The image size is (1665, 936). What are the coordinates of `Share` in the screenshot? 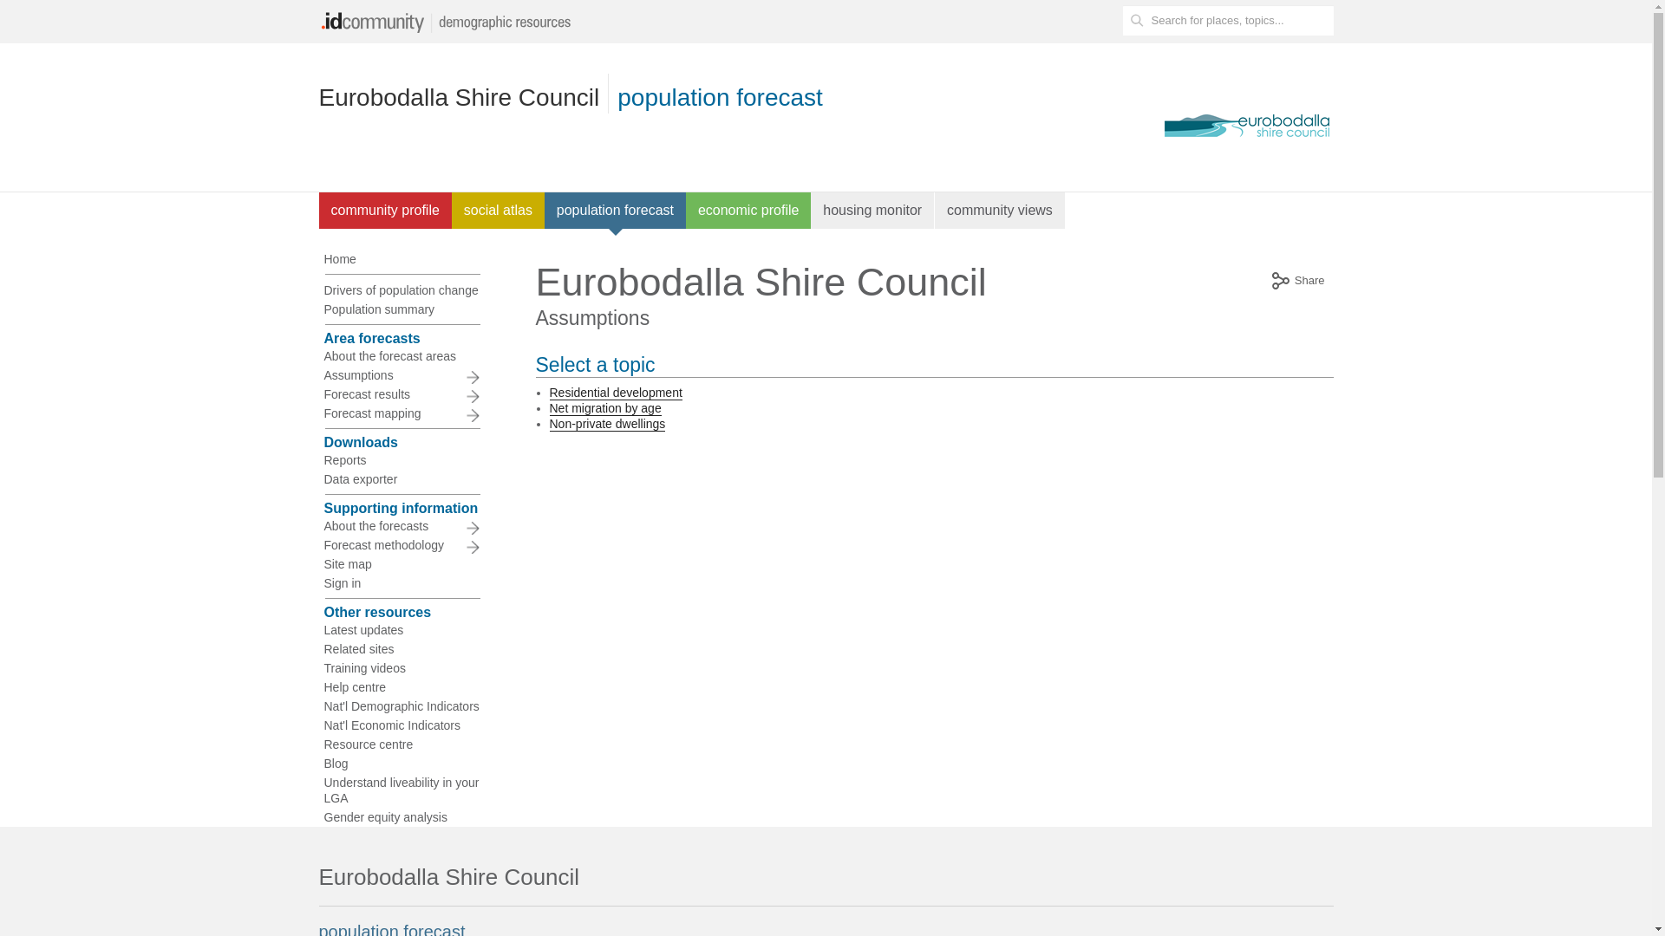 It's located at (1297, 283).